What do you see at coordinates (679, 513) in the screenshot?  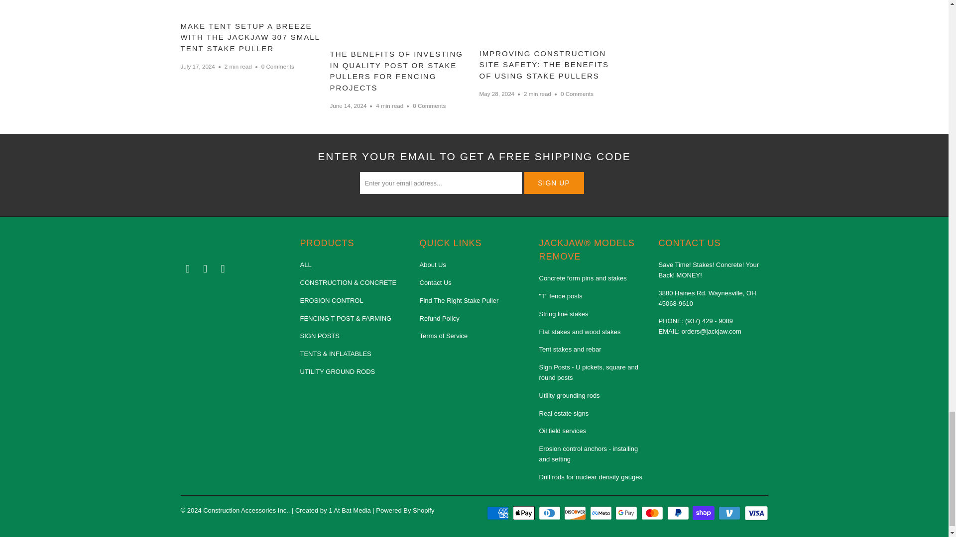 I see `PayPal` at bounding box center [679, 513].